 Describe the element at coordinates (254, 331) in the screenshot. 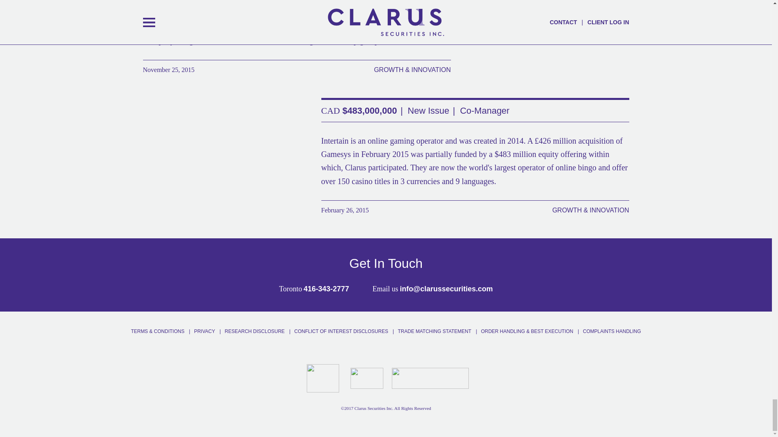

I see `RESEARCH DISCLOSURE` at that location.